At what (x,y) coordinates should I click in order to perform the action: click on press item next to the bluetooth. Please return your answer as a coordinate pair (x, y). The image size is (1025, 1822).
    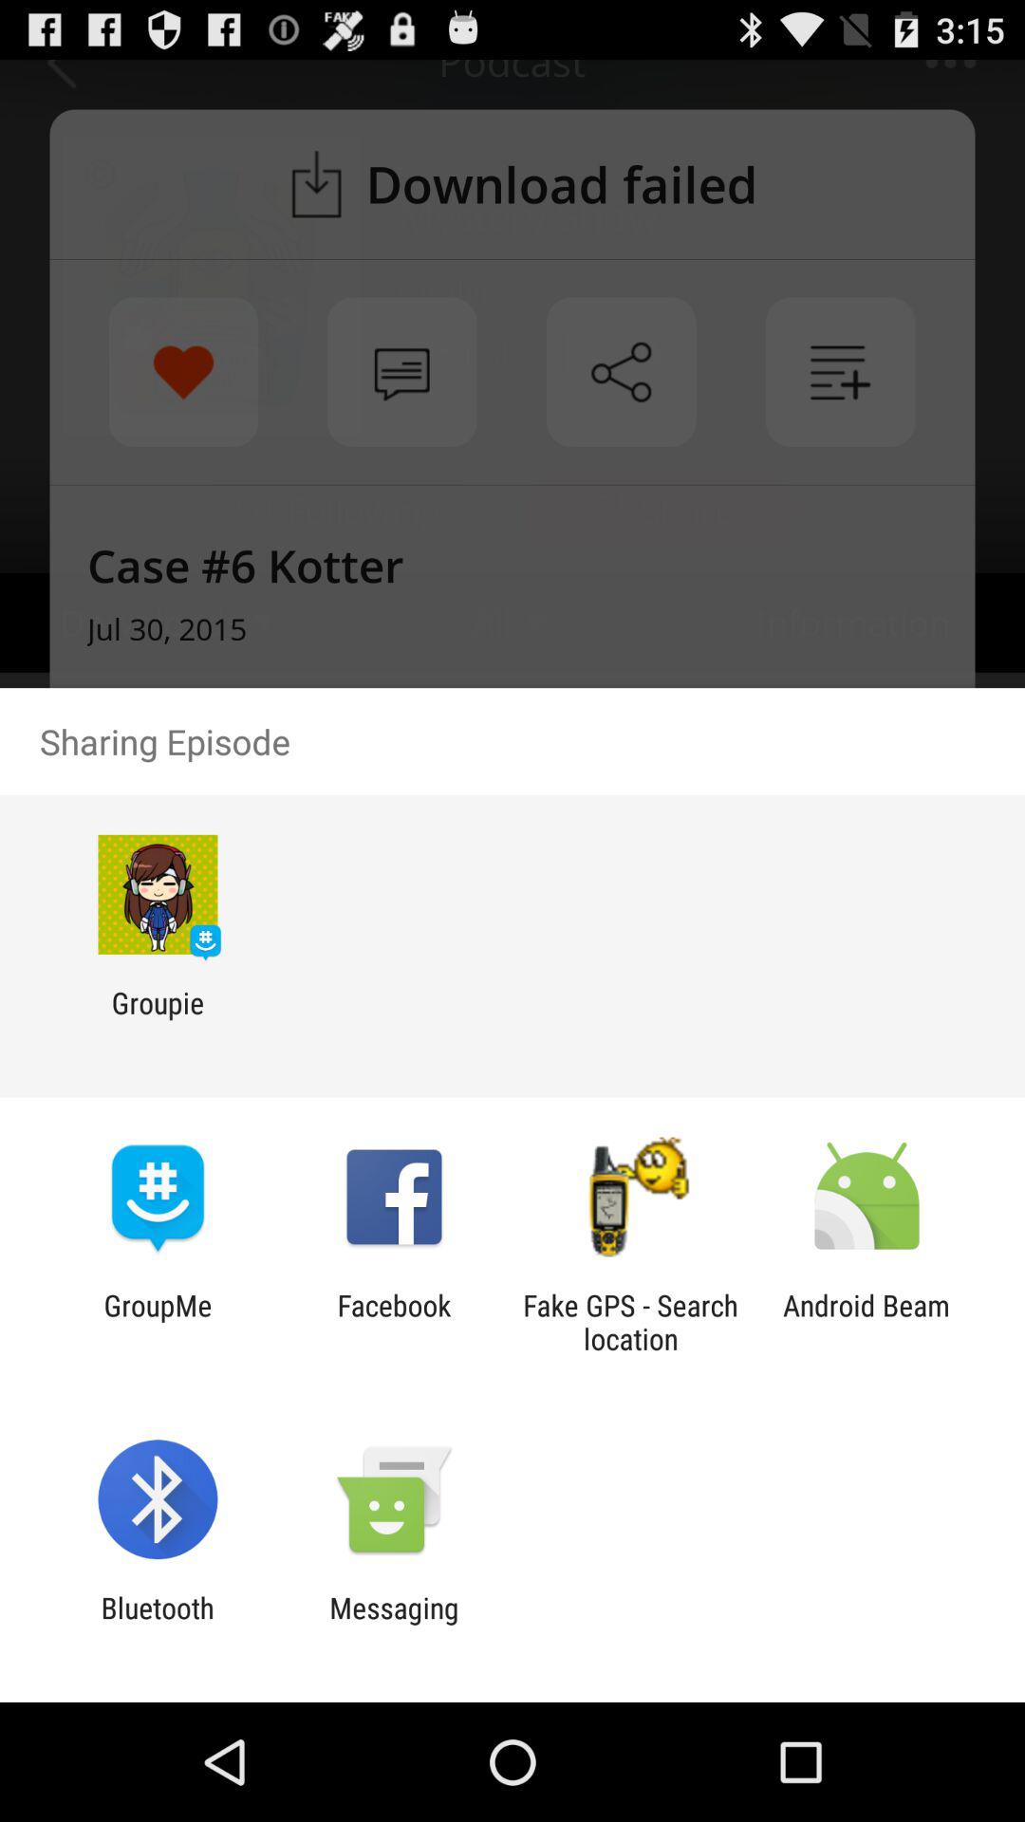
    Looking at the image, I should click on (394, 1625).